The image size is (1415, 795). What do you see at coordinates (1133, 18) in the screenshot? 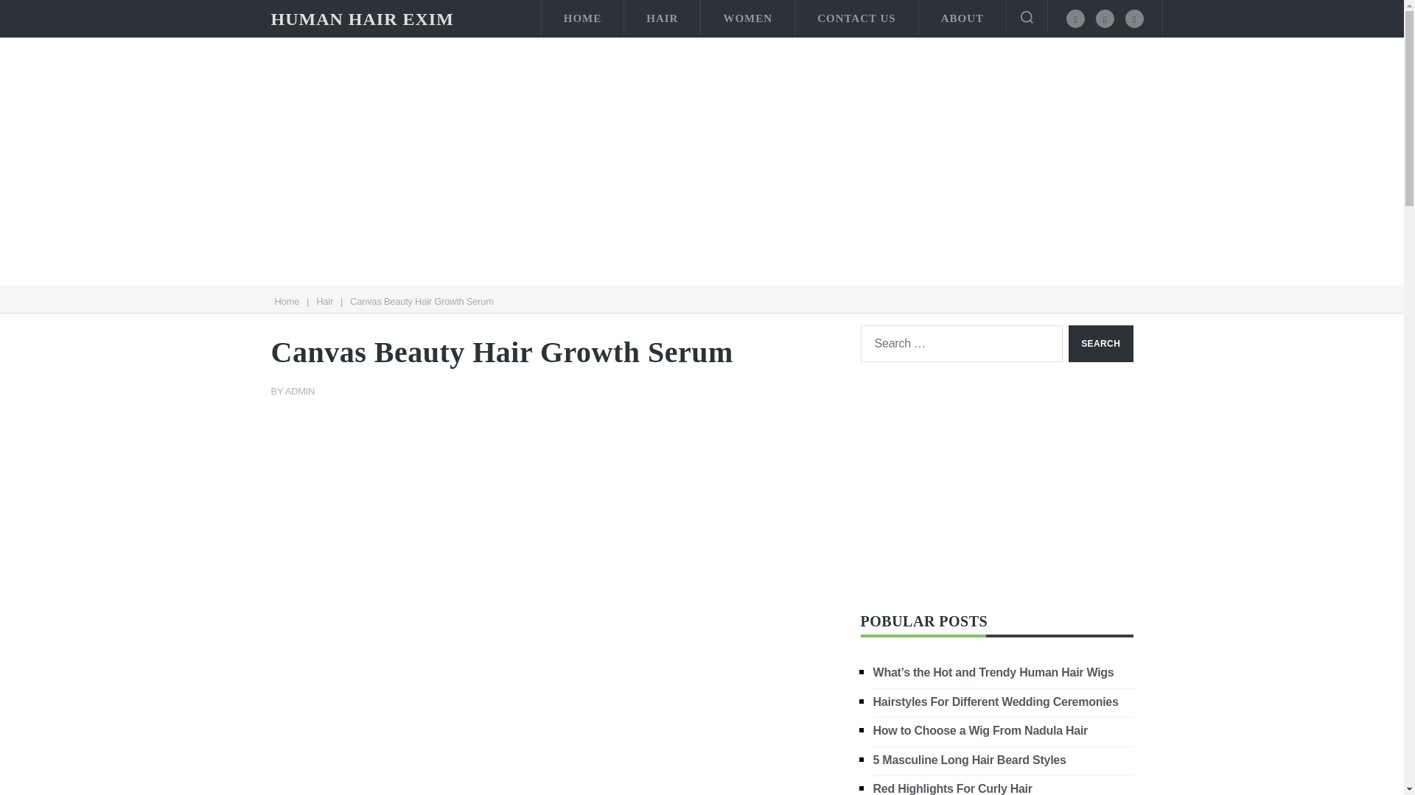
I see `Google Plus G` at bounding box center [1133, 18].